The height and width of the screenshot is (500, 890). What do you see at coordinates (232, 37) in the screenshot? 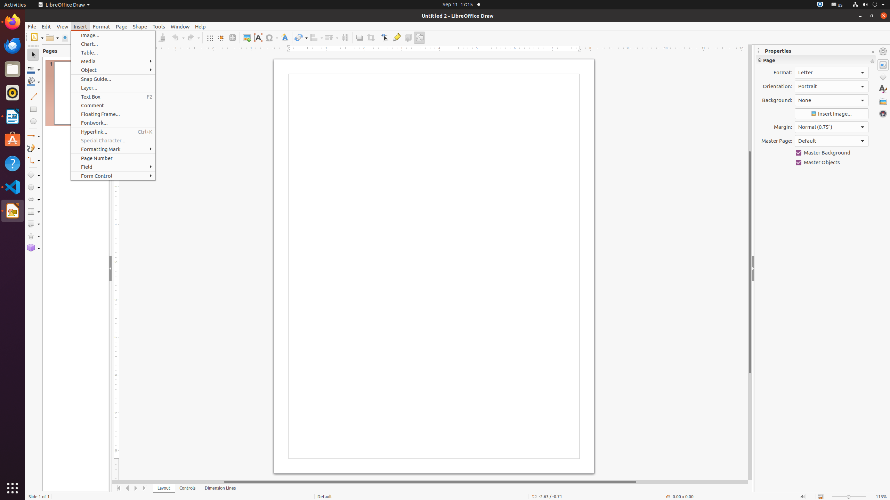
I see `Zoom & Pan` at bounding box center [232, 37].